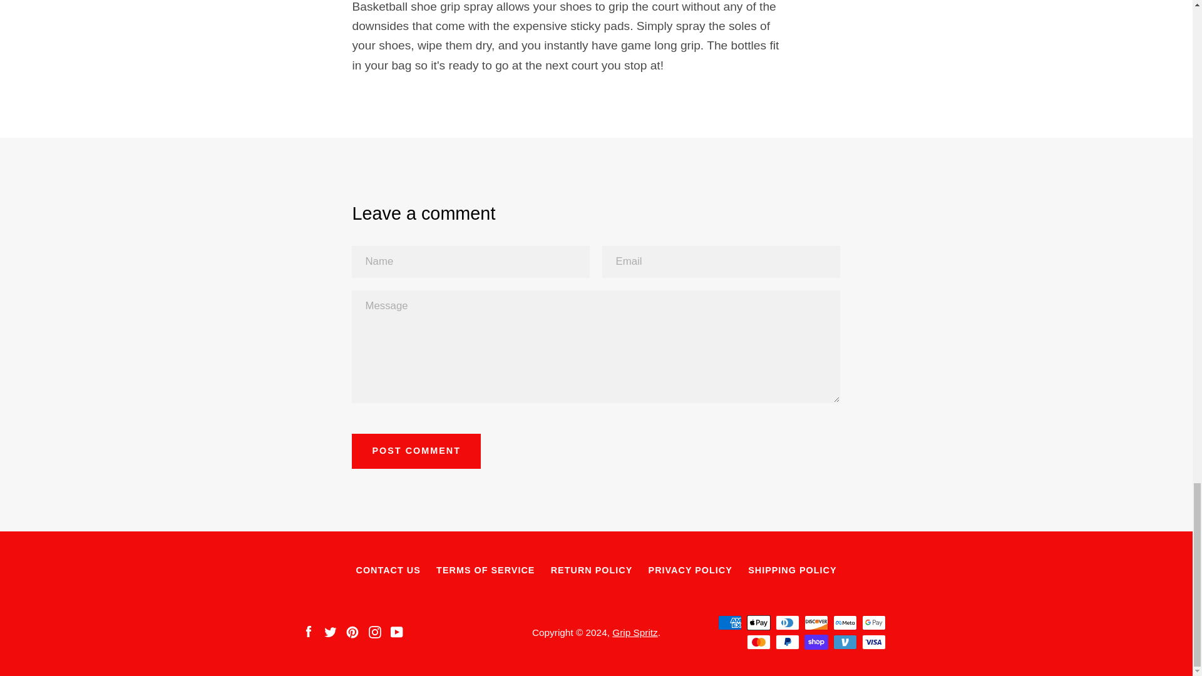 This screenshot has height=676, width=1202. I want to click on Grip Spritz on Instagram, so click(374, 632).